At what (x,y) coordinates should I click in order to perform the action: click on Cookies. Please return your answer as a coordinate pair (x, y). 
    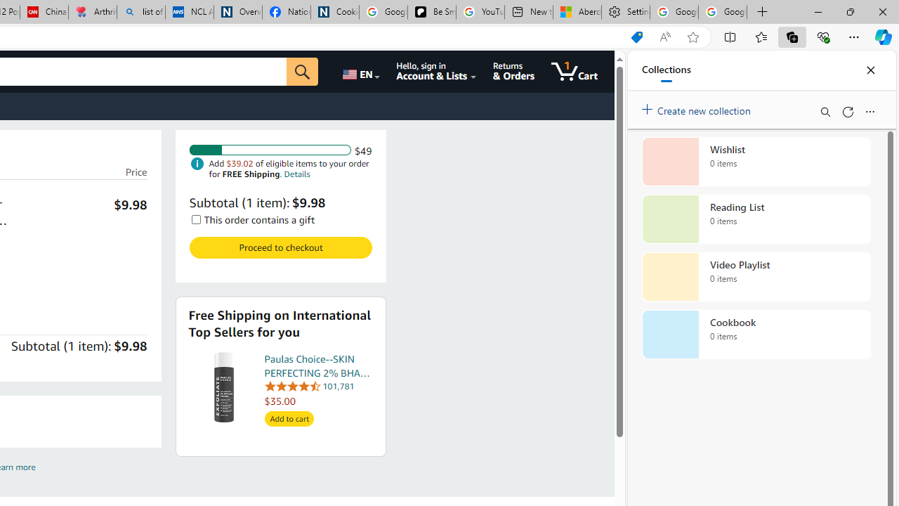
    Looking at the image, I should click on (334, 13).